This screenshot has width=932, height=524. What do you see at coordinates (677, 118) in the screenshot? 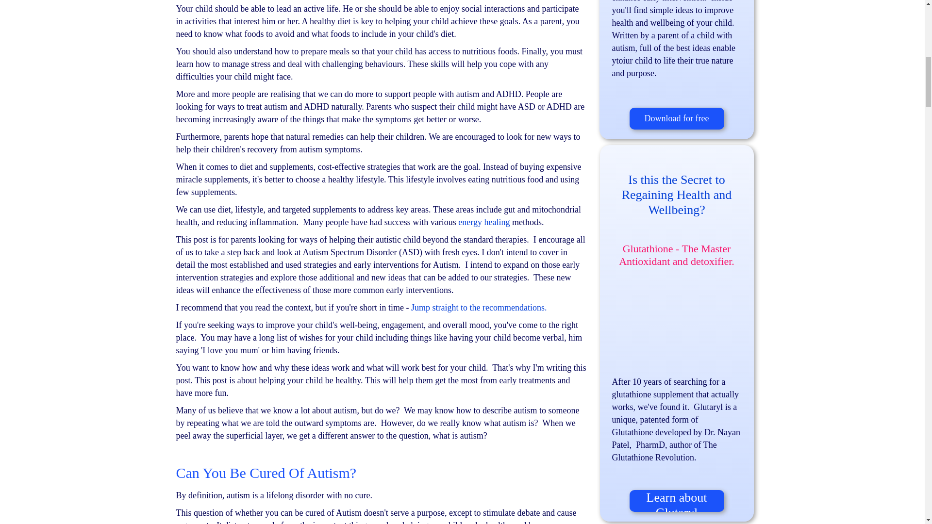
I see `Download for free` at bounding box center [677, 118].